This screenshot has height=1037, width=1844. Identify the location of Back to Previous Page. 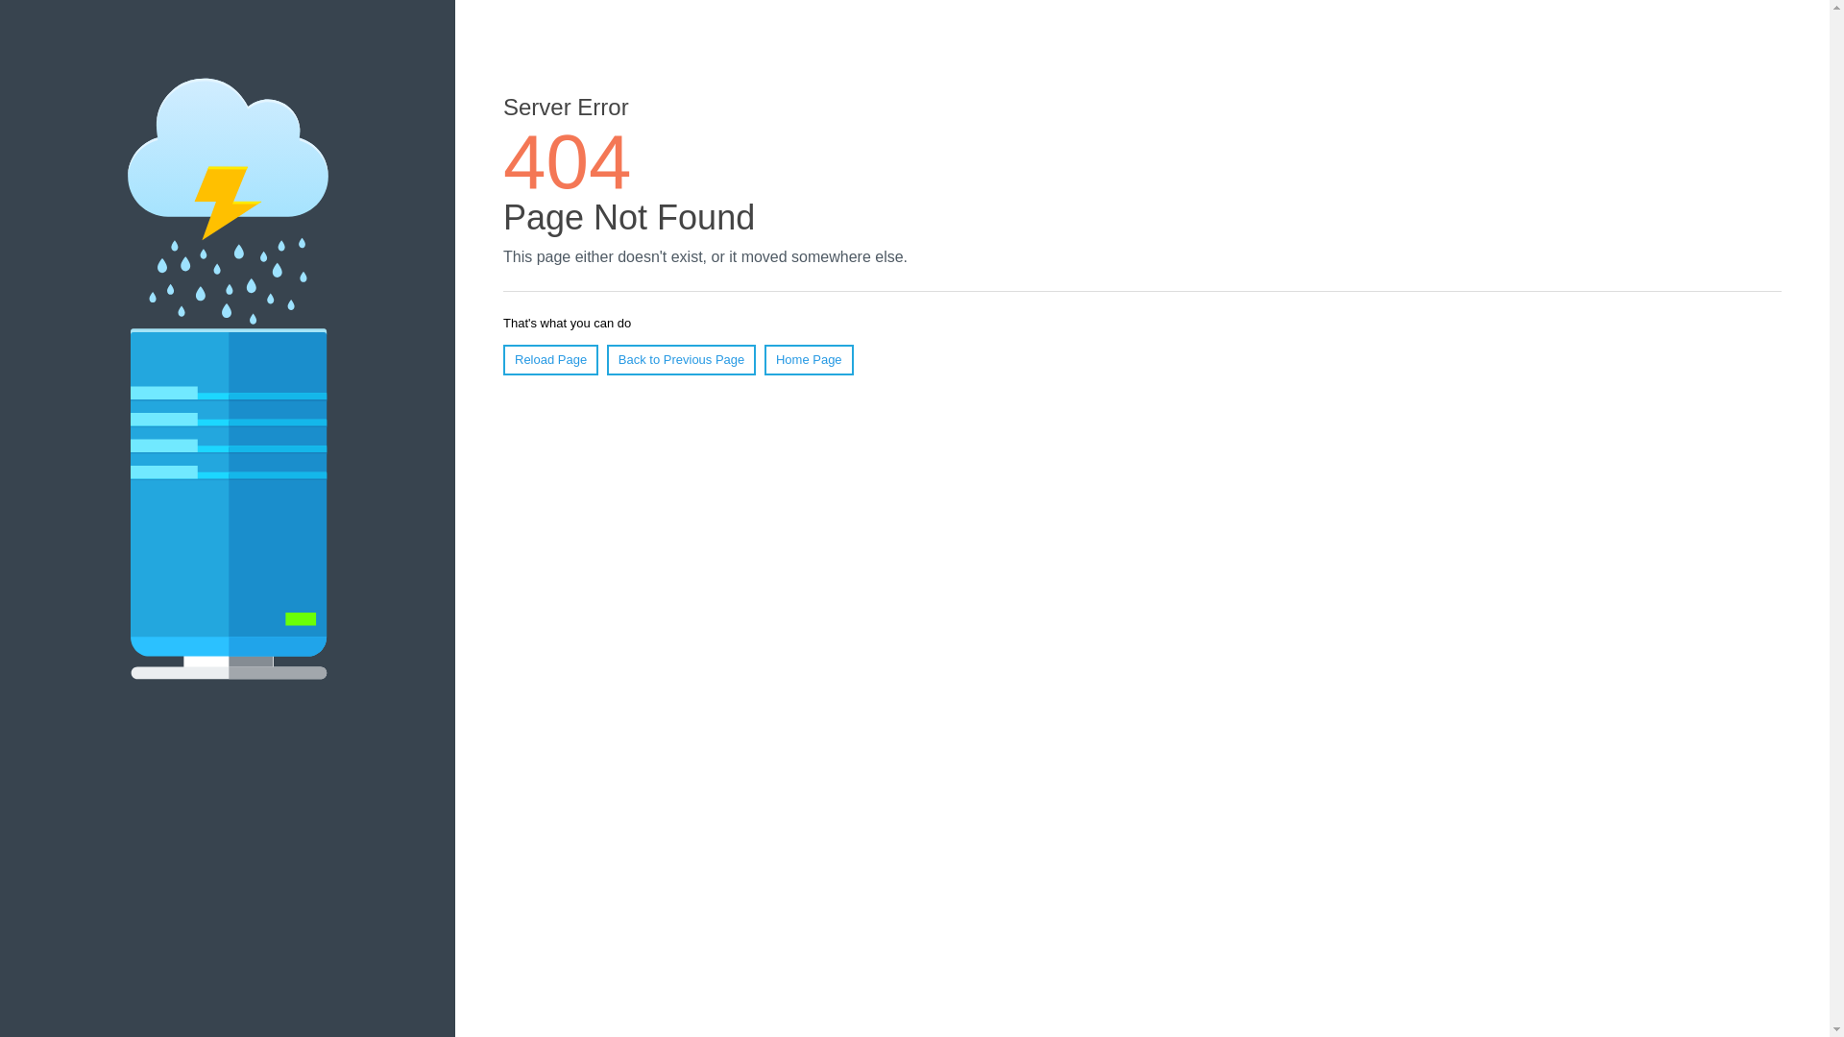
(682, 360).